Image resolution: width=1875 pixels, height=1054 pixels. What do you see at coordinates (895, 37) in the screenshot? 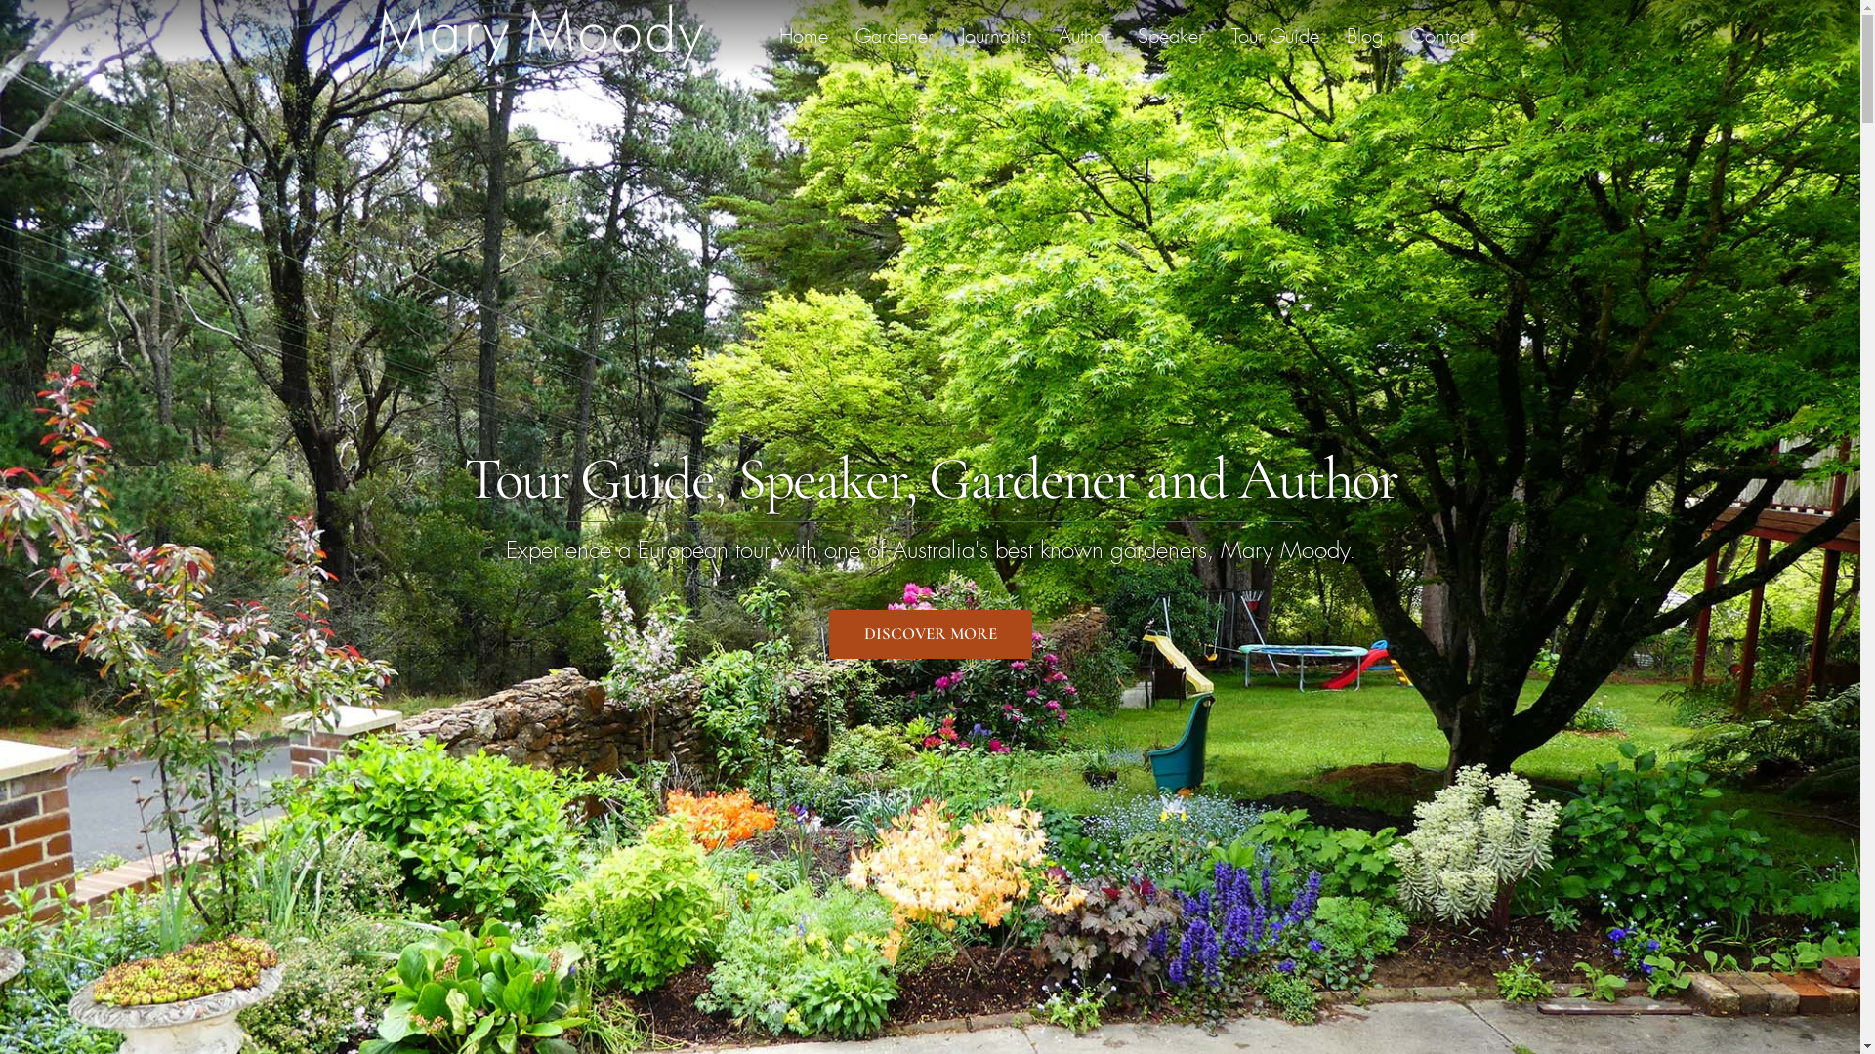
I see `Gardener` at bounding box center [895, 37].